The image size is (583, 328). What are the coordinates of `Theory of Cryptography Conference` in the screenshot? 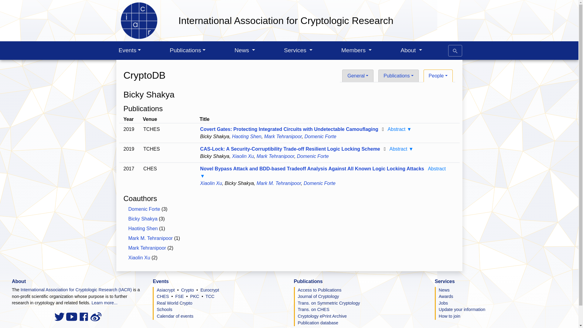 It's located at (210, 296).